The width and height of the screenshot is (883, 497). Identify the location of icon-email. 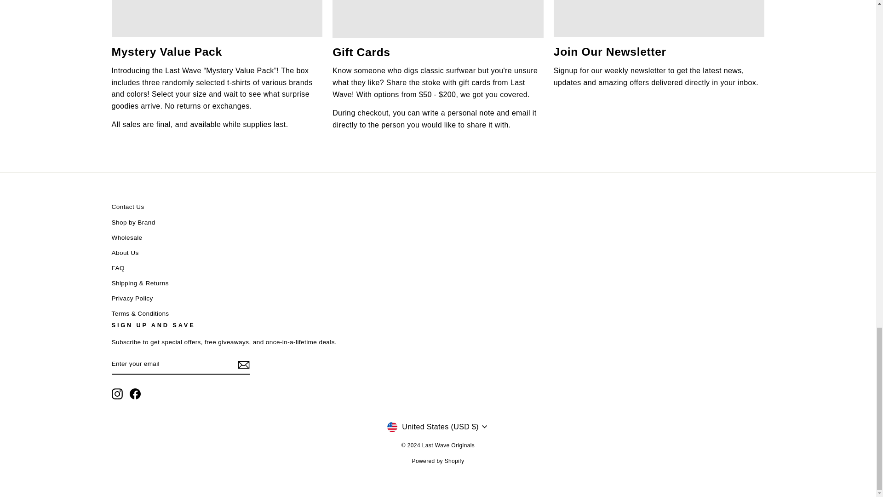
(243, 364).